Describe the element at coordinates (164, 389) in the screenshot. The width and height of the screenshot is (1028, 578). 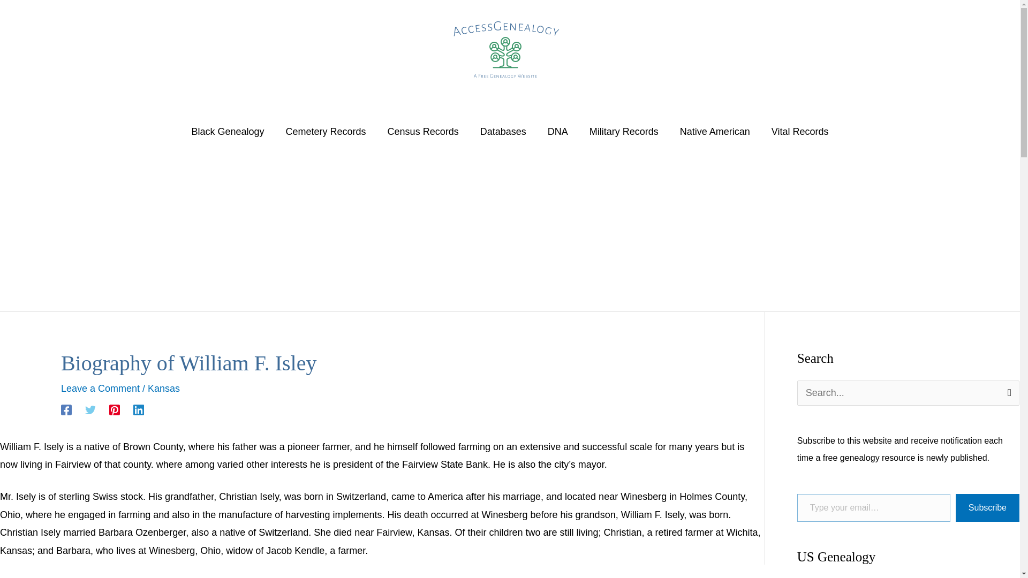
I see `Kansas` at that location.